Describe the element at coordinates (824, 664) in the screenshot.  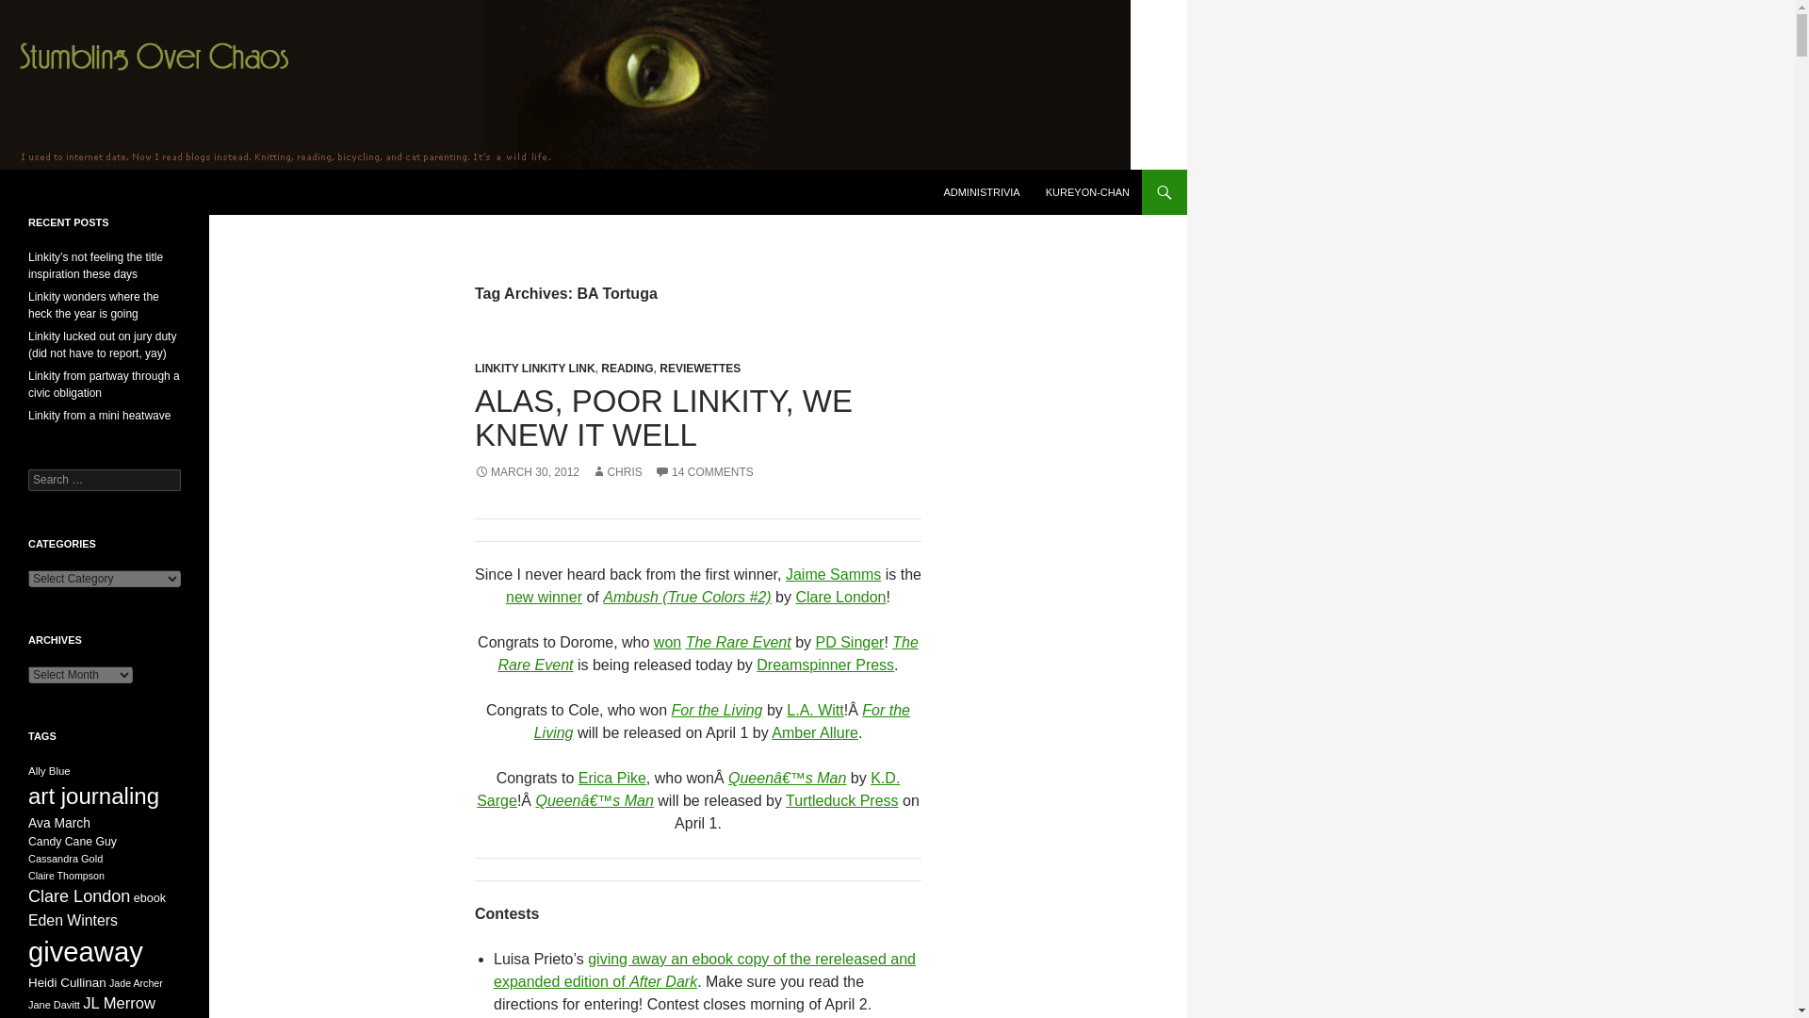
I see `Dreamspinner Press` at that location.